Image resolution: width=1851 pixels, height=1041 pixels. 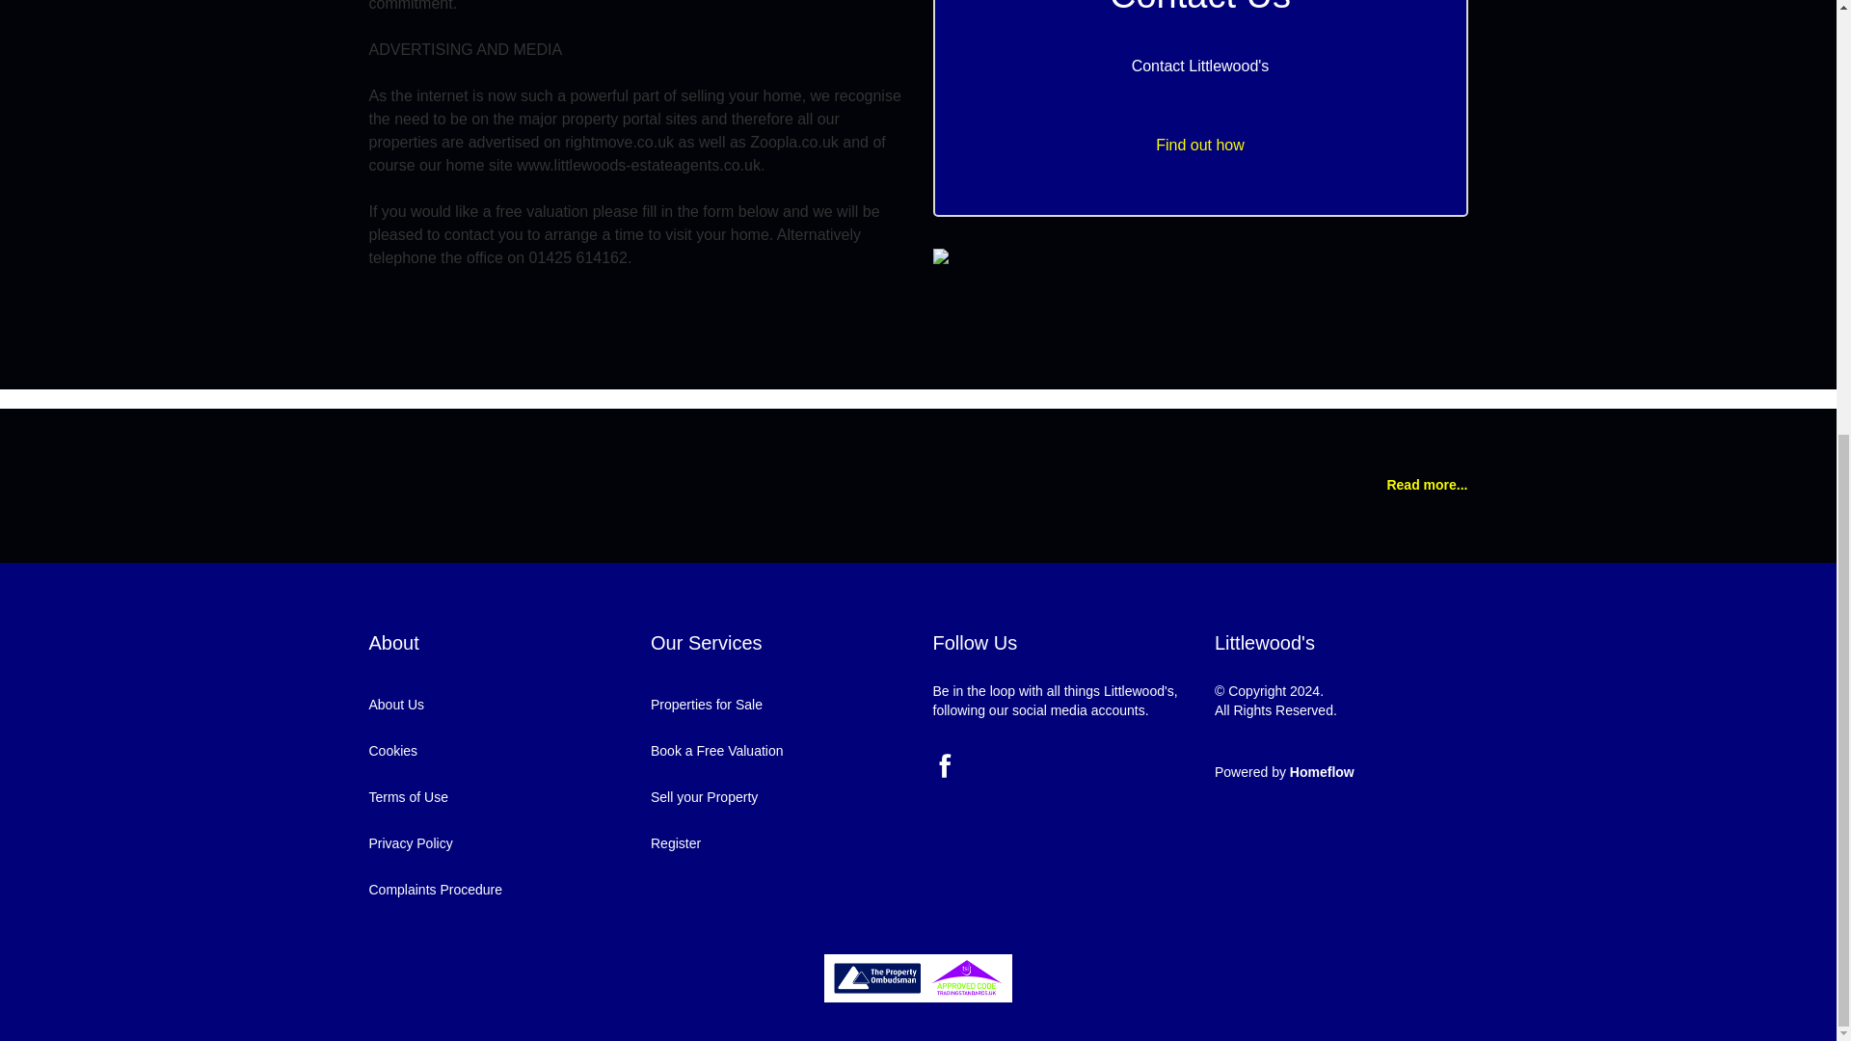 I want to click on Complaints Procedure, so click(x=435, y=889).